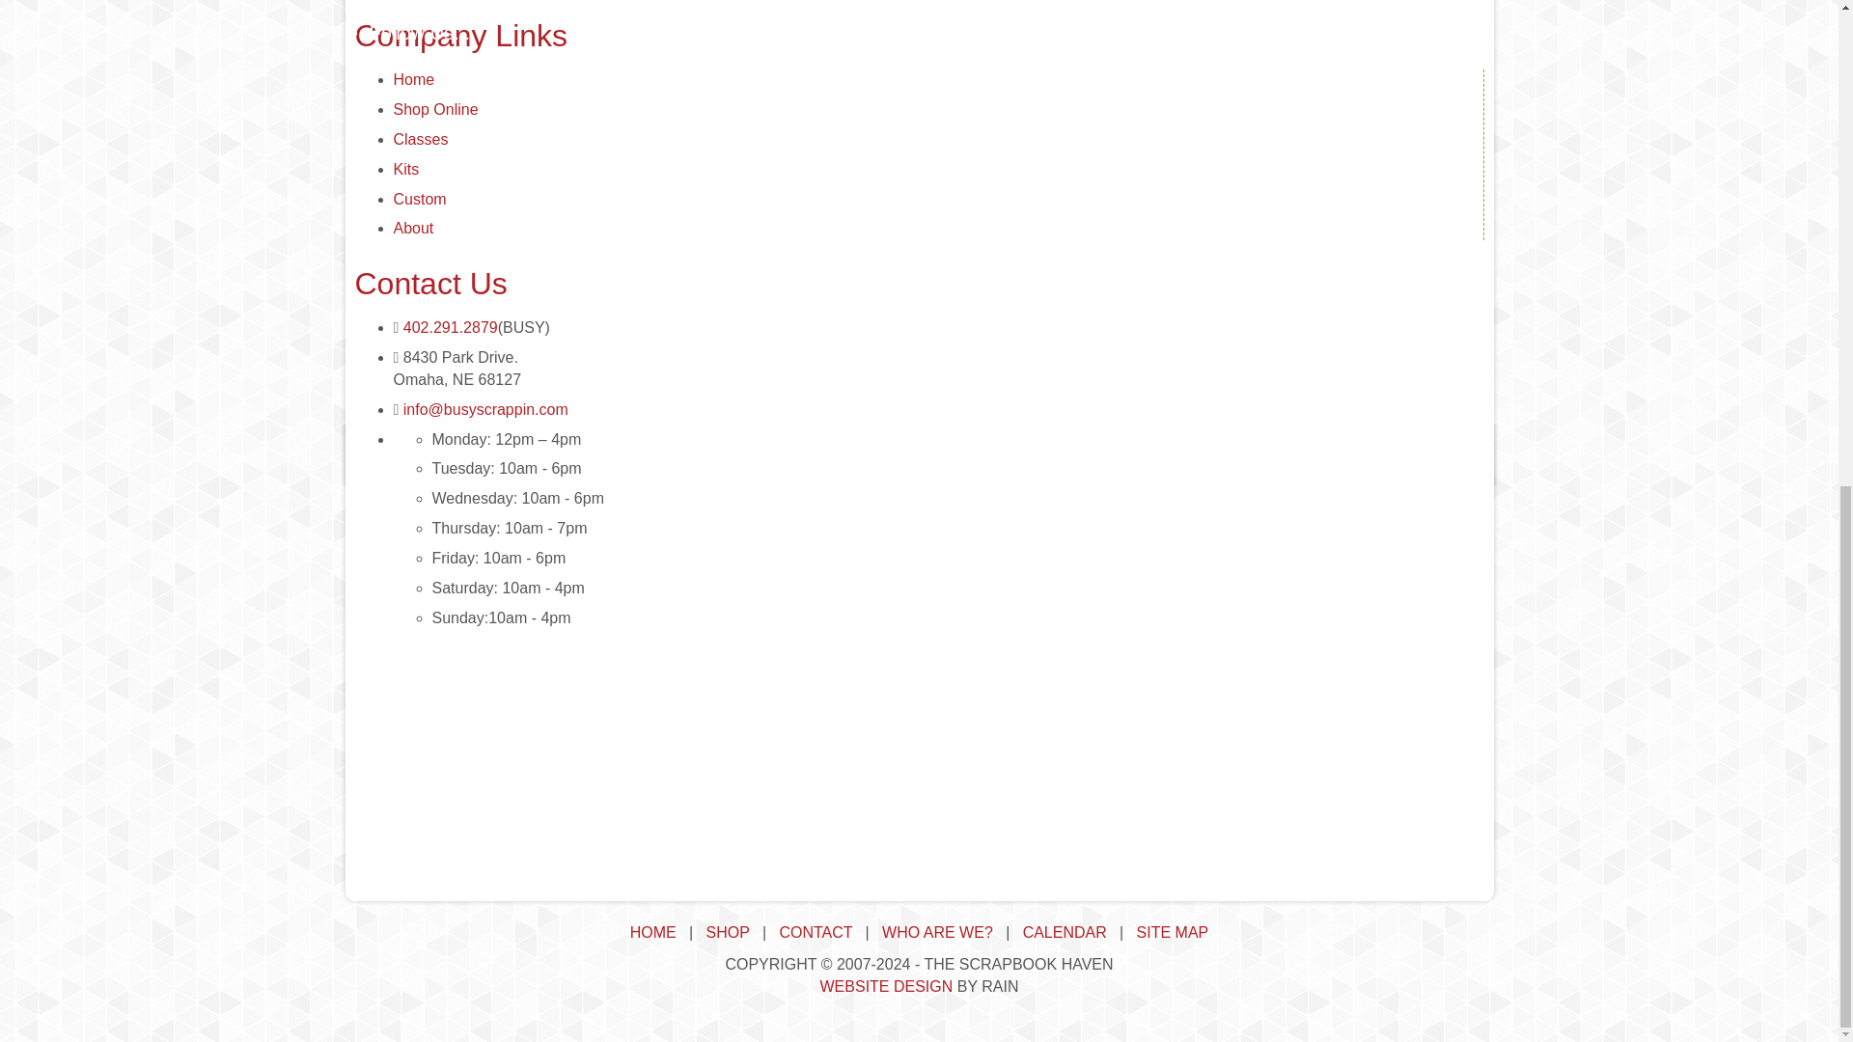  Describe the element at coordinates (406, 169) in the screenshot. I see `Kits` at that location.